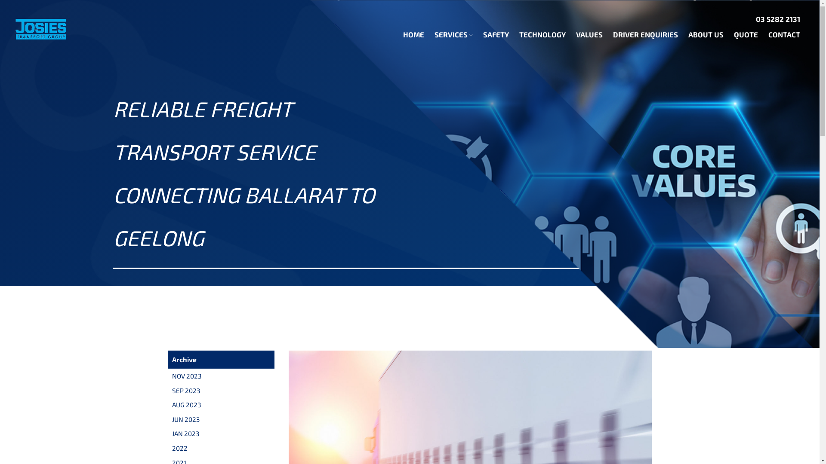  What do you see at coordinates (180, 448) in the screenshot?
I see `2022` at bounding box center [180, 448].